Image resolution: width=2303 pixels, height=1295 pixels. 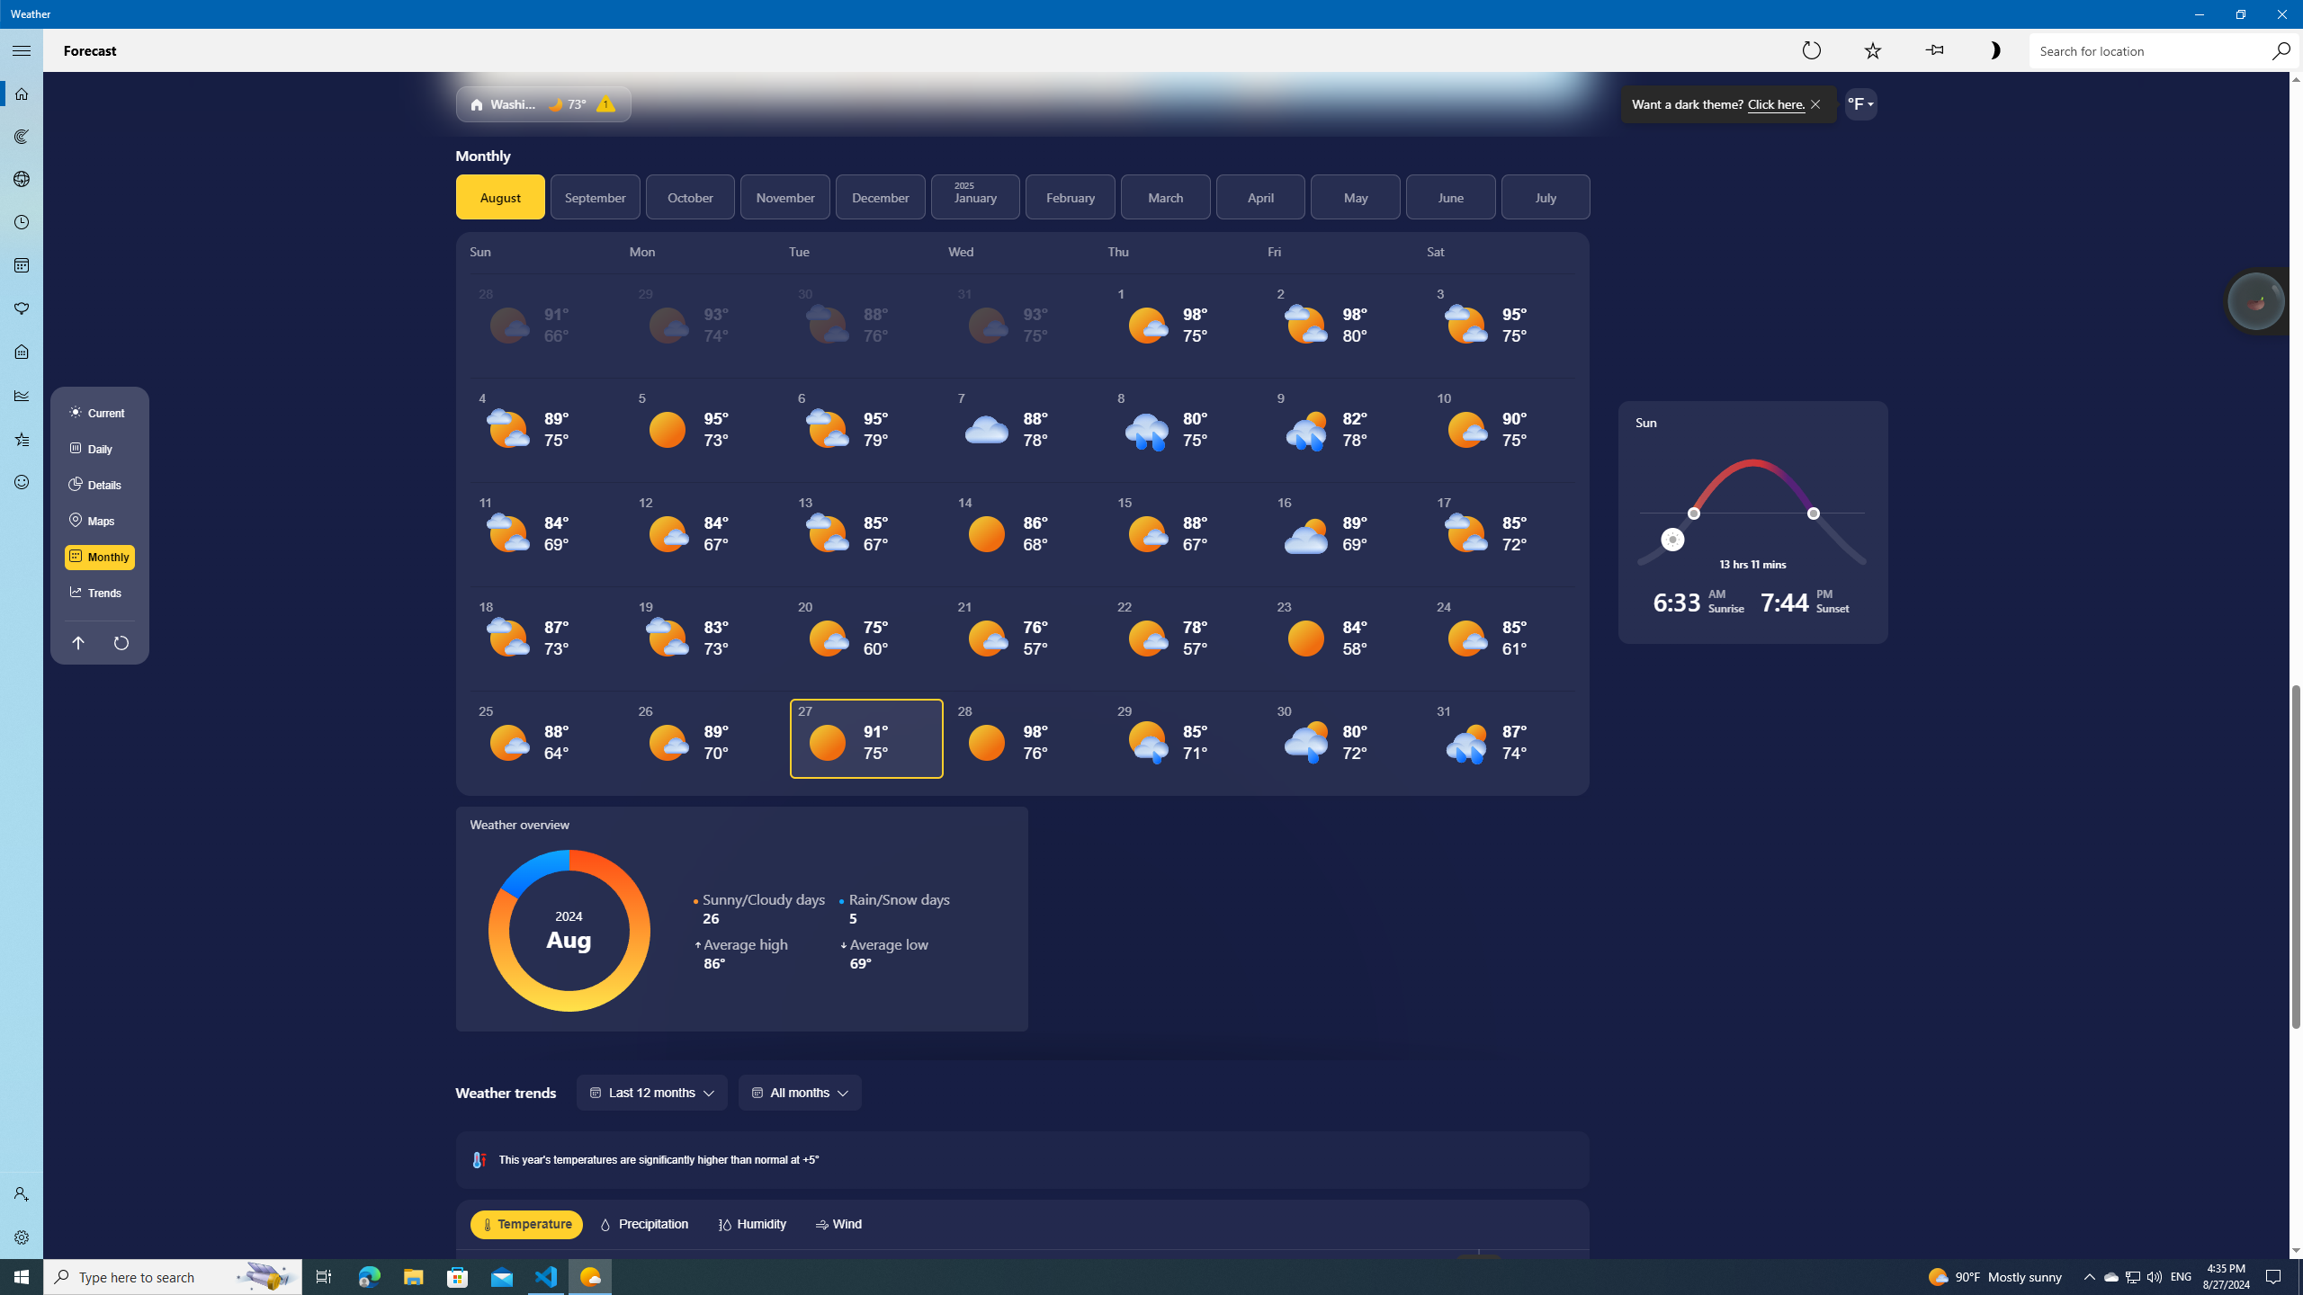 I want to click on Notification Chevron, so click(x=2089, y=1277).